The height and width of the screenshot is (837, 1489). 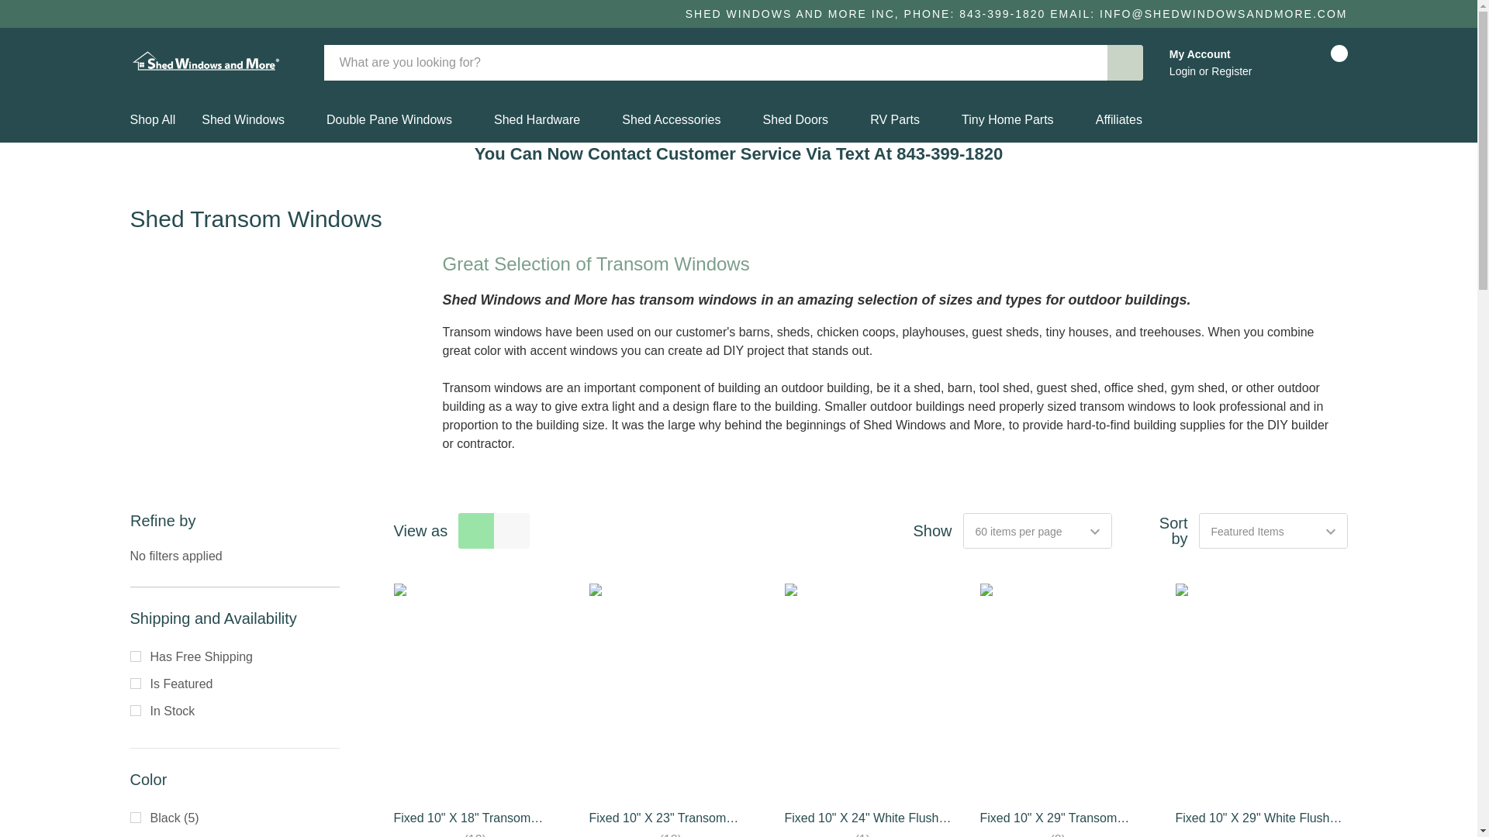 I want to click on Shed Windows, so click(x=242, y=119).